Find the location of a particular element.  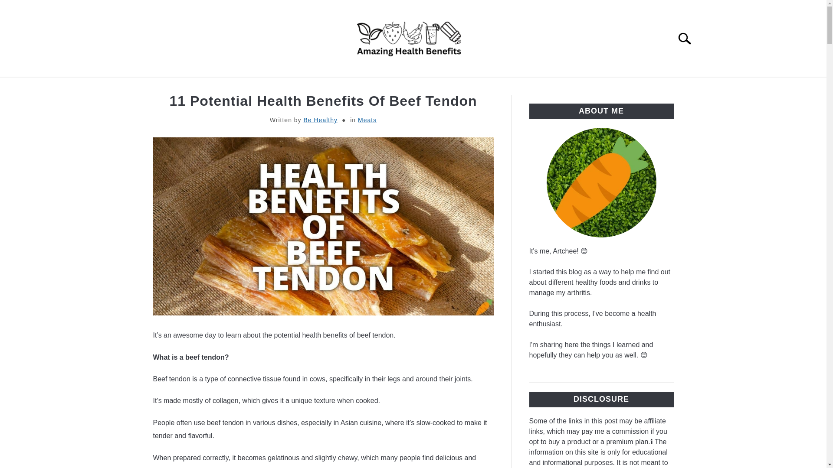

HERBS is located at coordinates (386, 87).